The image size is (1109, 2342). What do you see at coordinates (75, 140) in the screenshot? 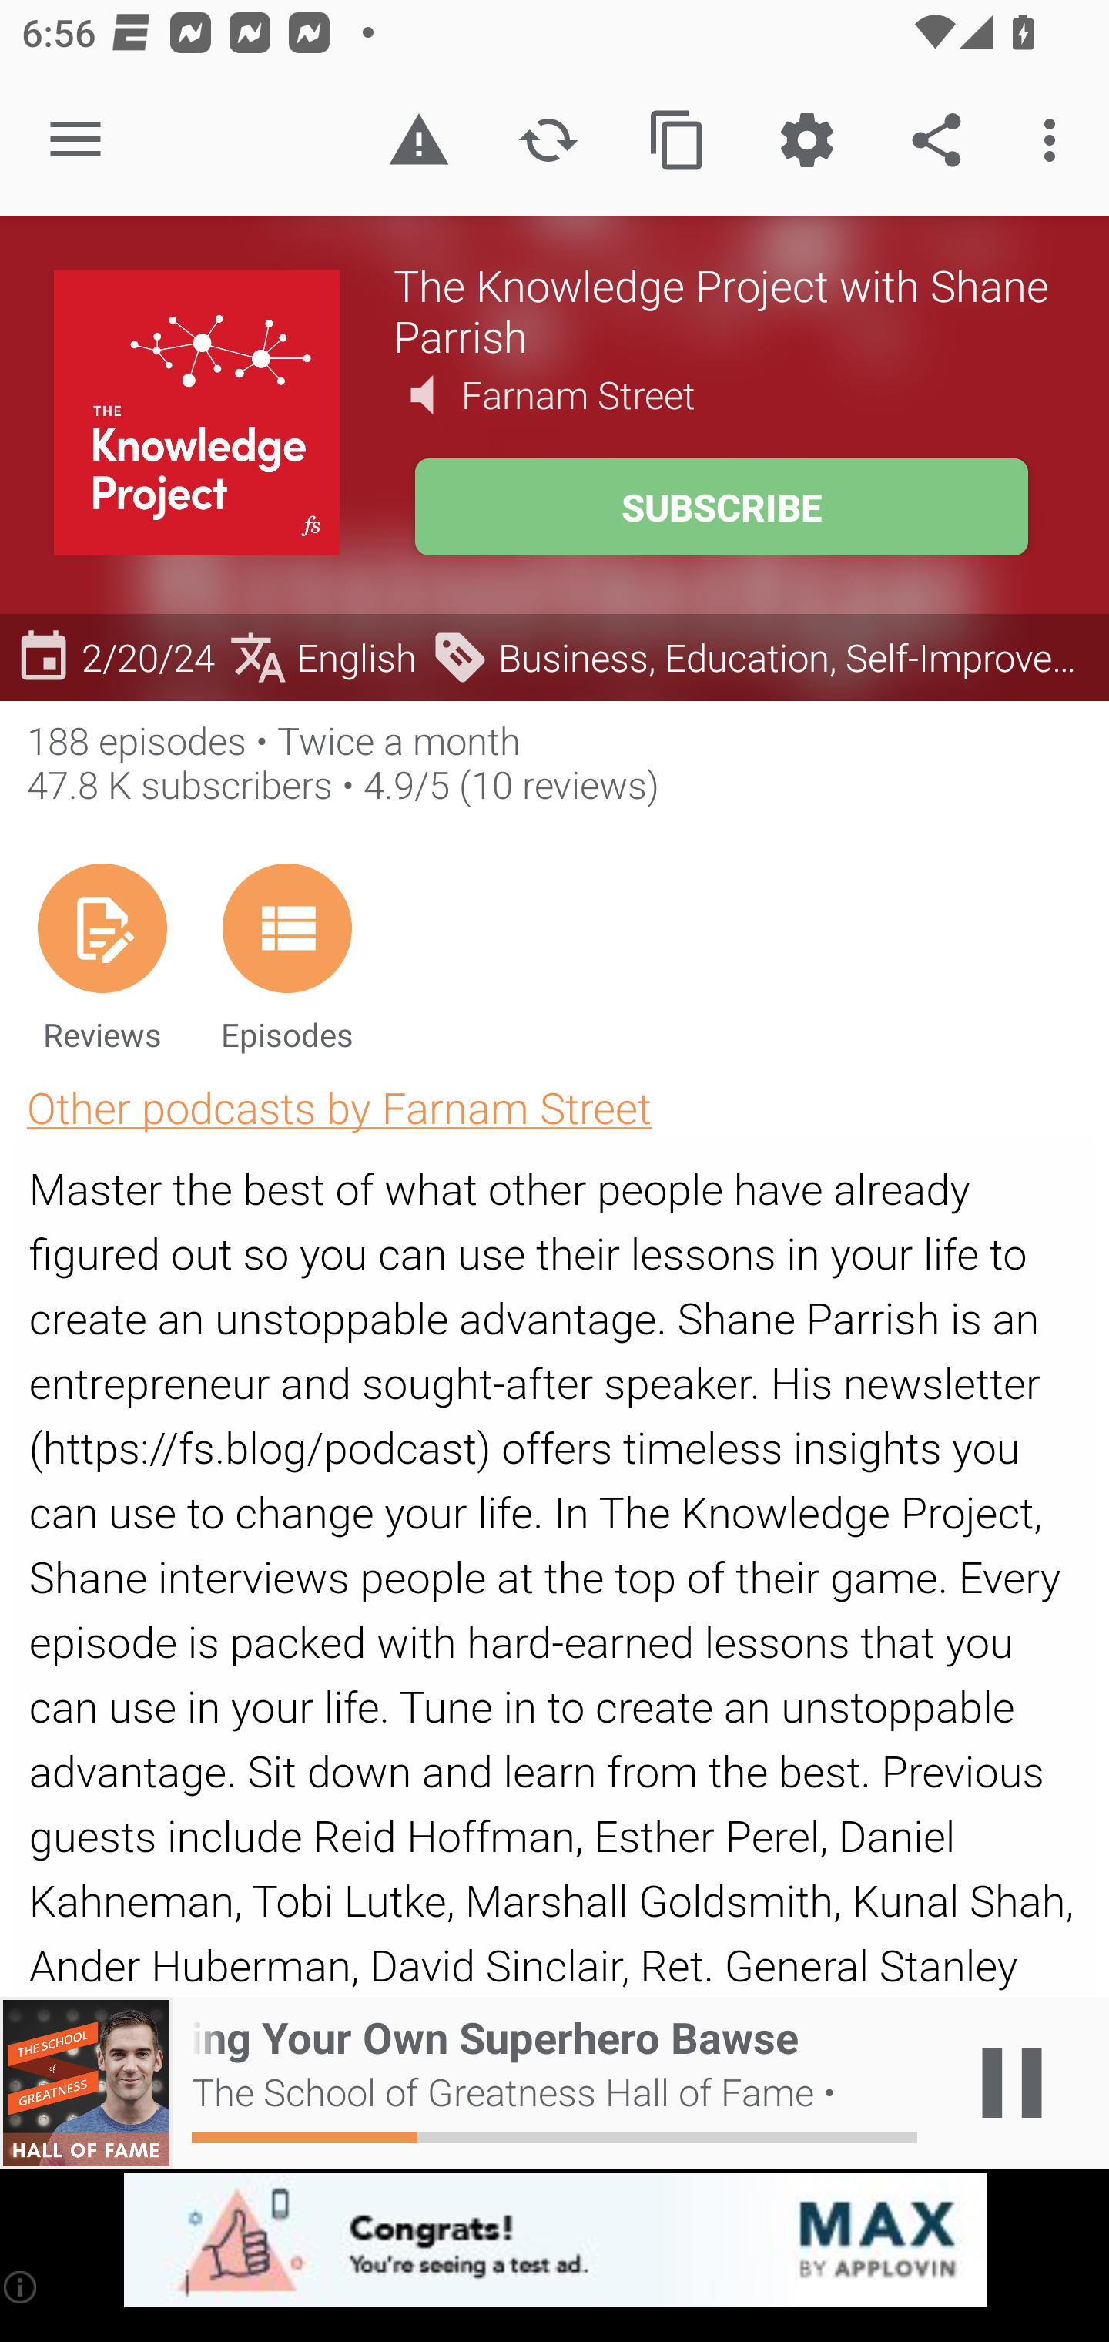
I see `Open navigation sidebar` at bounding box center [75, 140].